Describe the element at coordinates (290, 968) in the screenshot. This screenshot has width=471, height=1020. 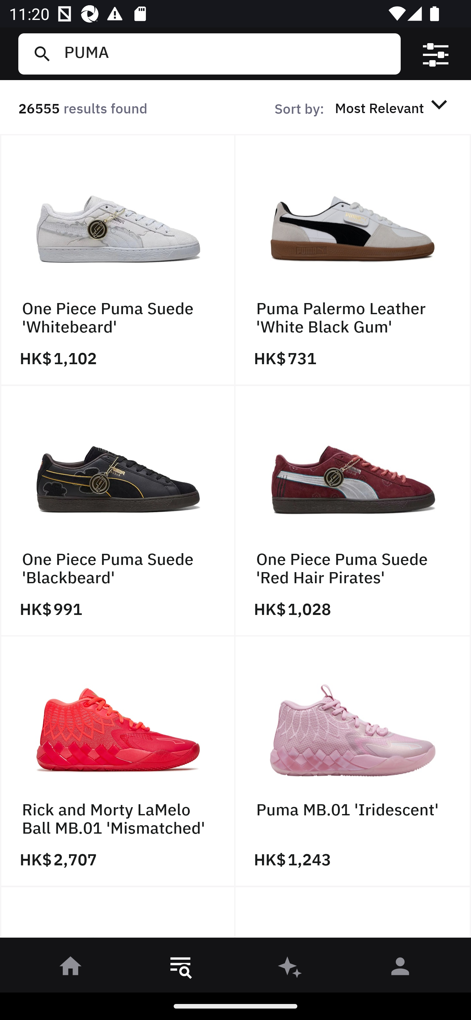
I see `󰫢` at that location.